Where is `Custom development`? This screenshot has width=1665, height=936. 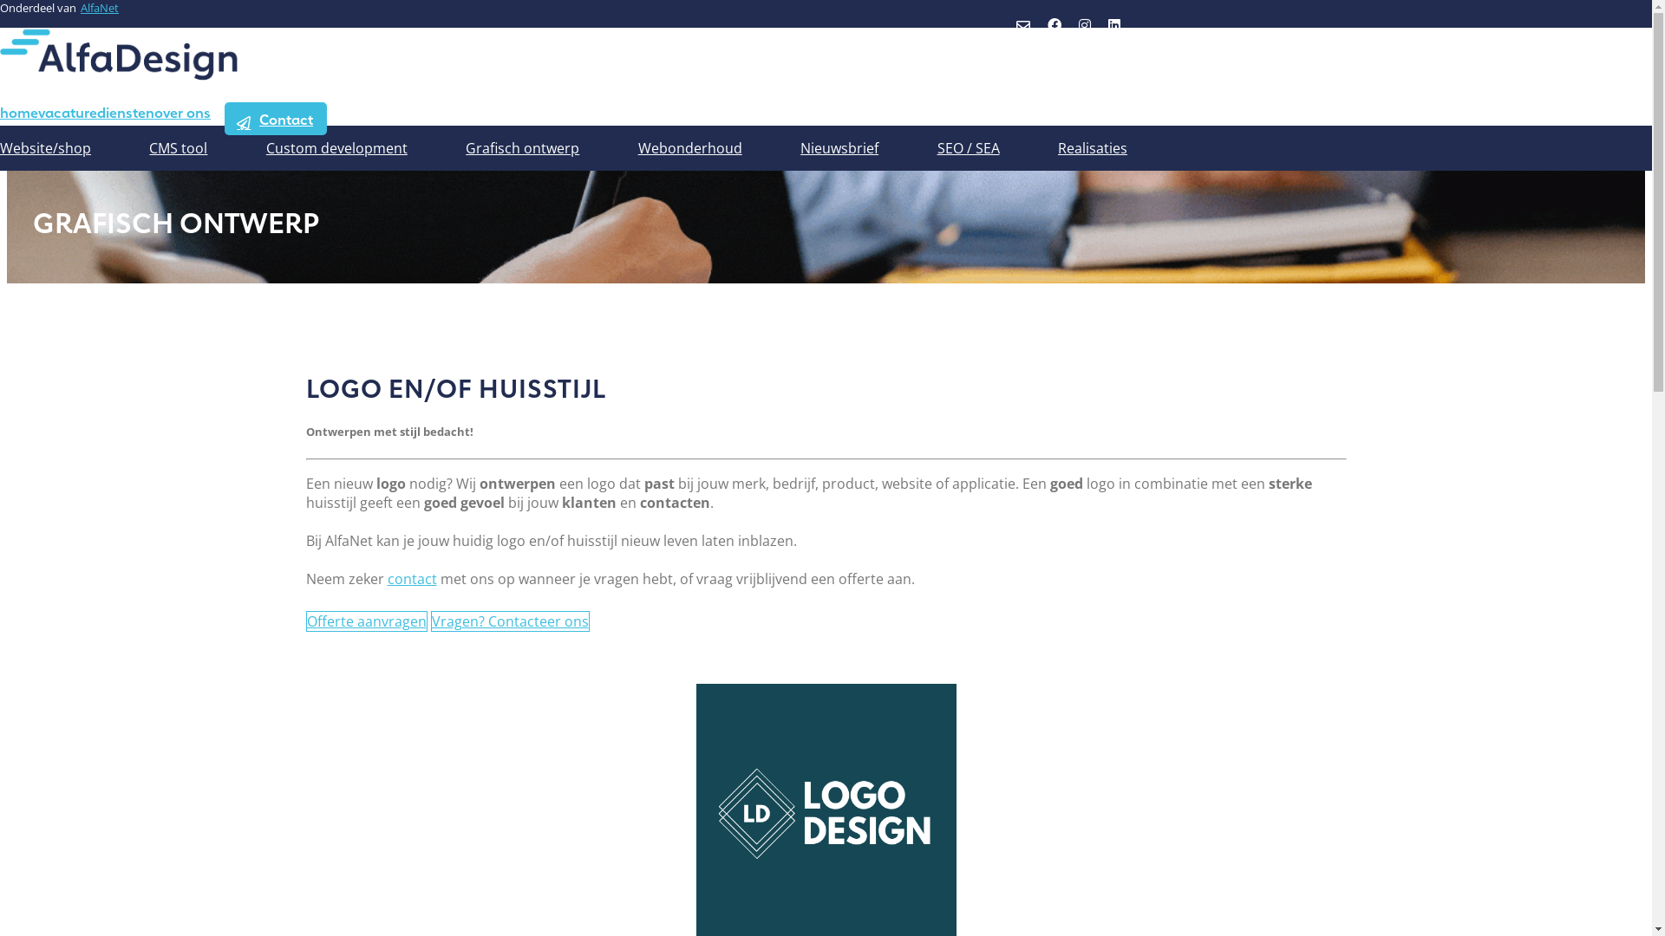
Custom development is located at coordinates (336, 148).